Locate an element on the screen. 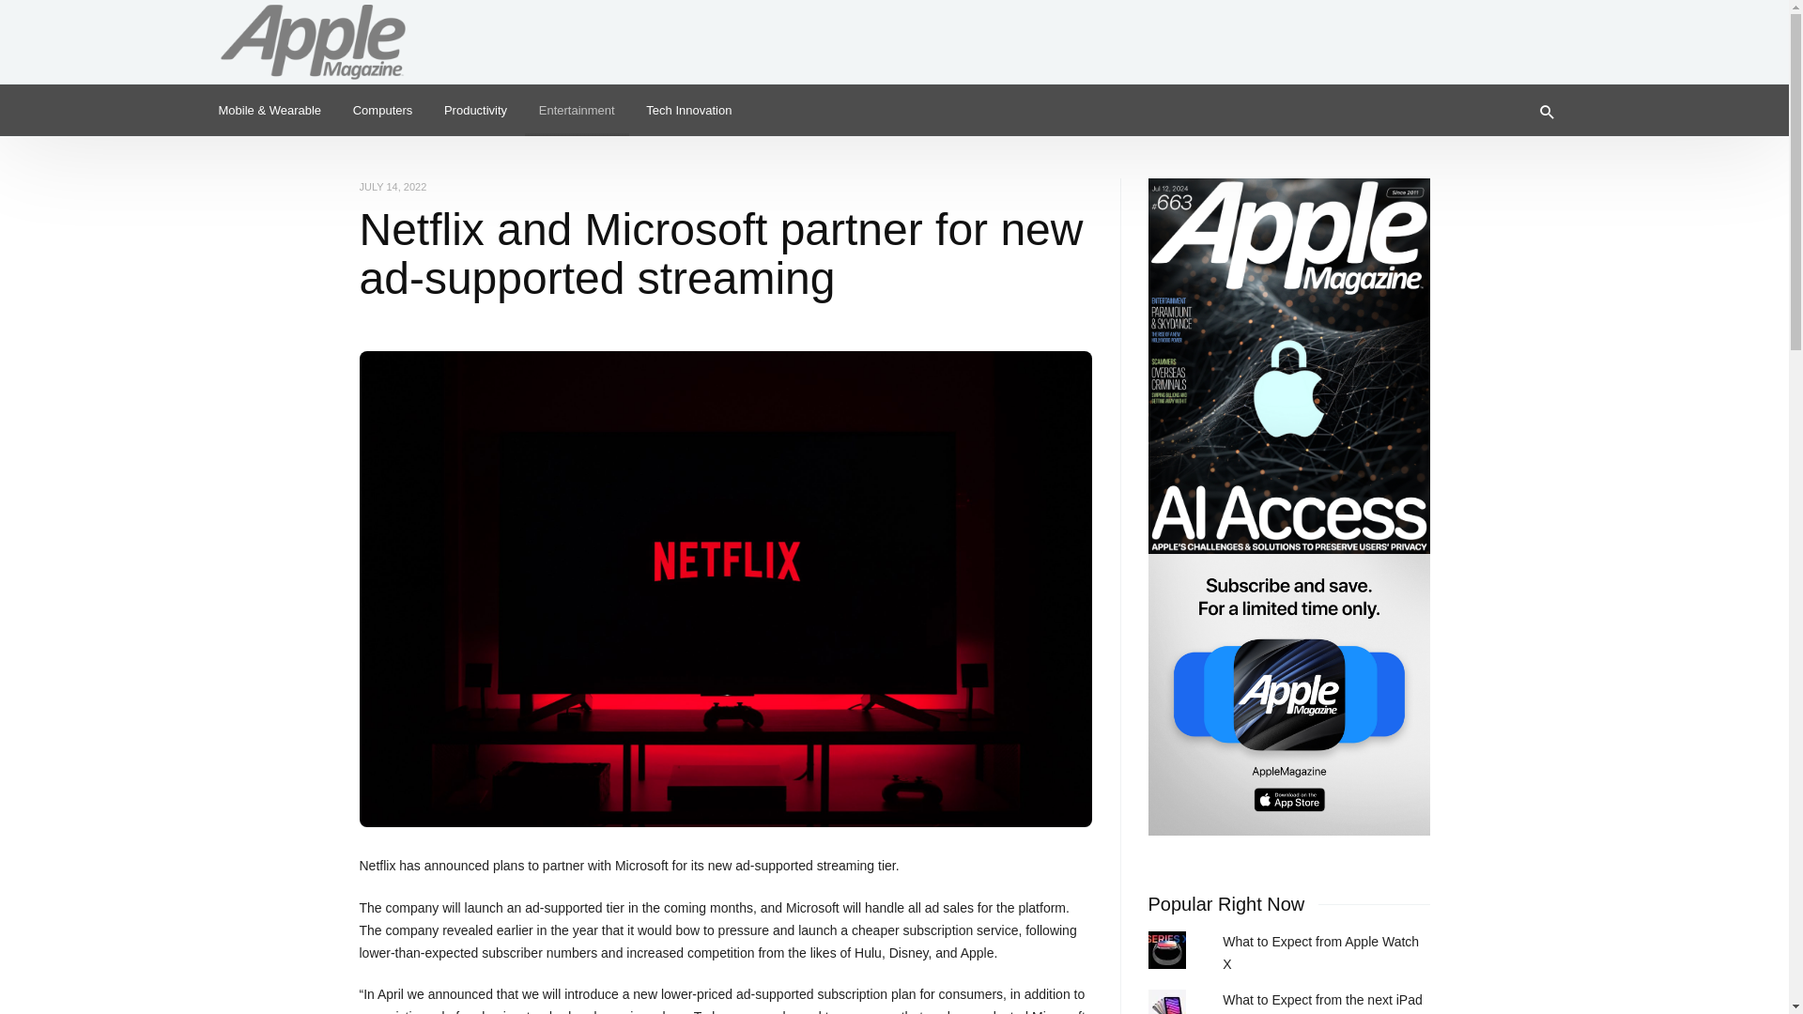 Image resolution: width=1803 pixels, height=1014 pixels. Tech Innovation is located at coordinates (689, 109).